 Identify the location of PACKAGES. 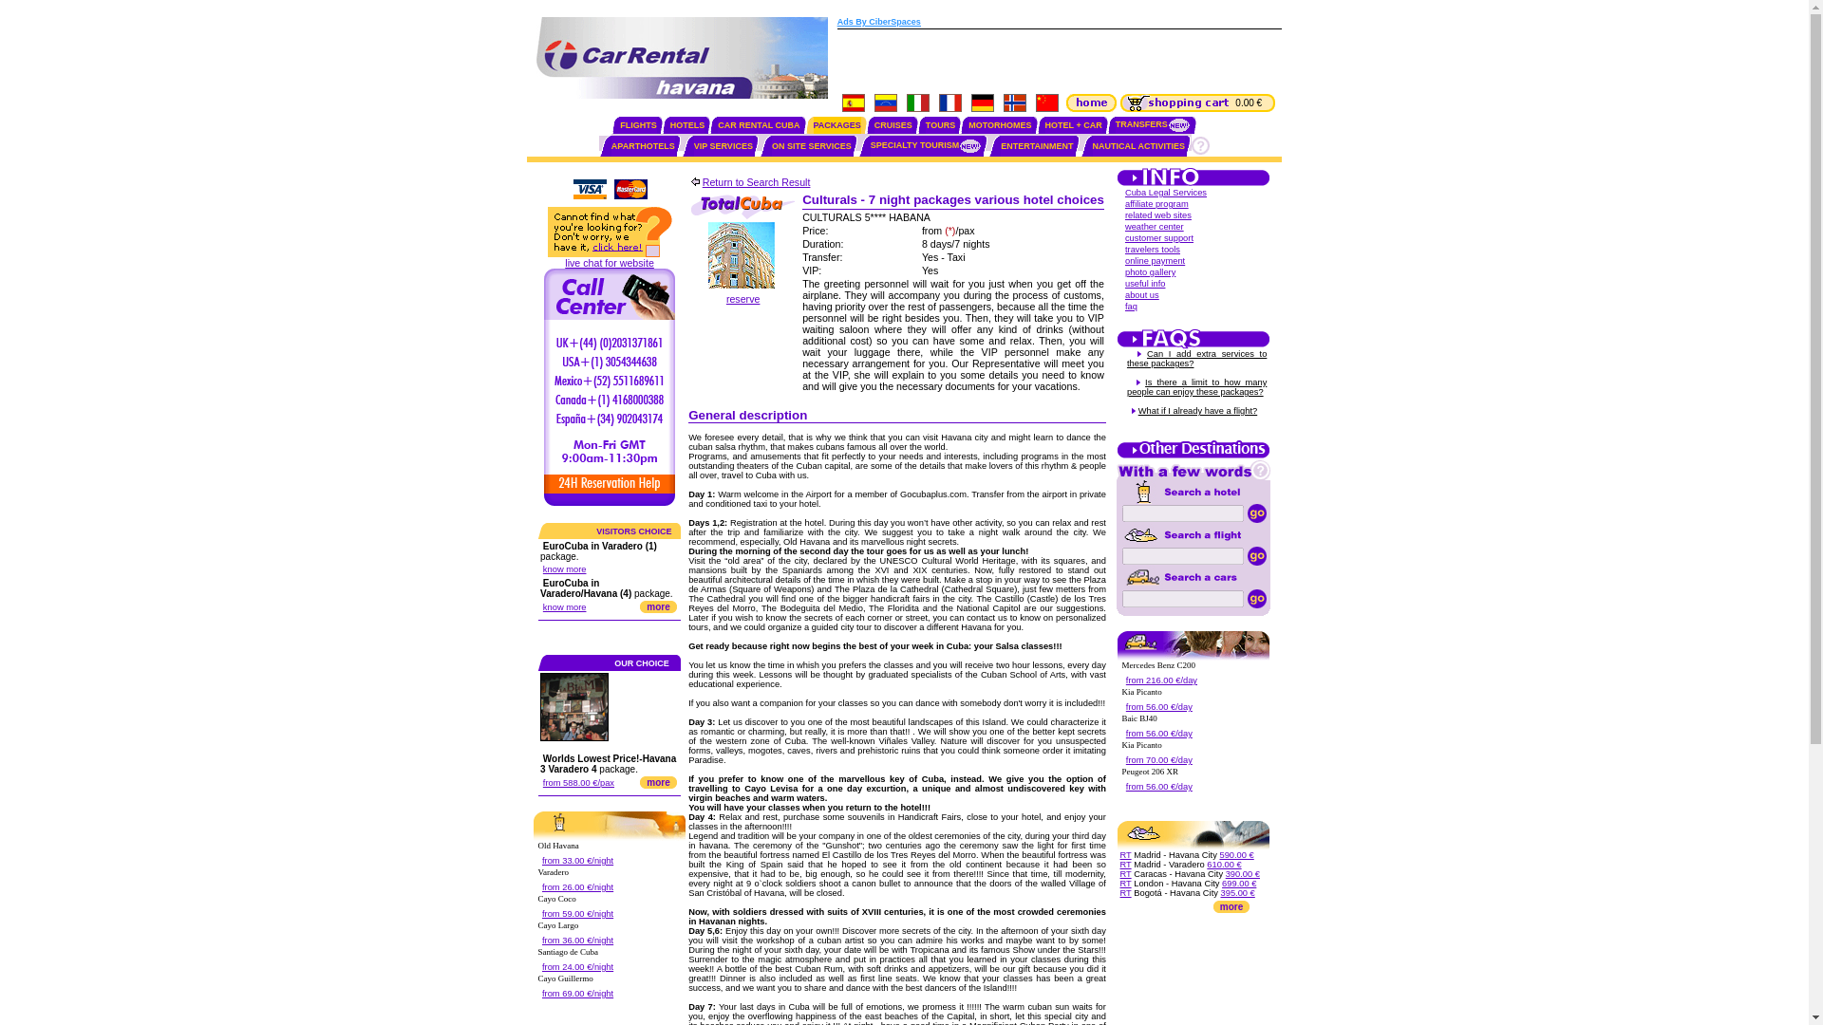
(836, 125).